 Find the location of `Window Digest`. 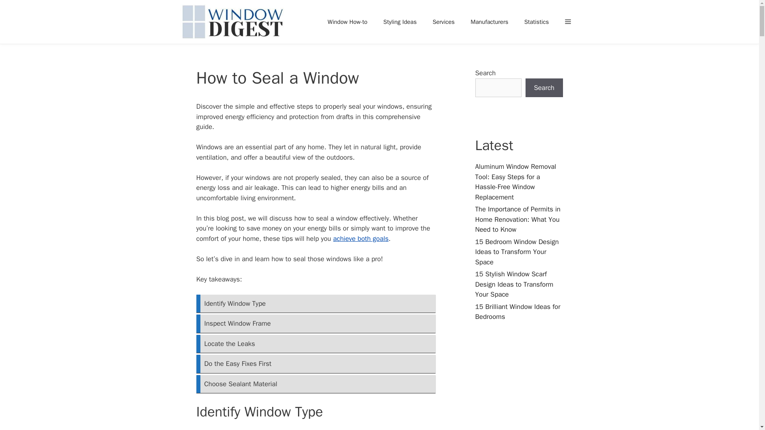

Window Digest is located at coordinates (235, 22).